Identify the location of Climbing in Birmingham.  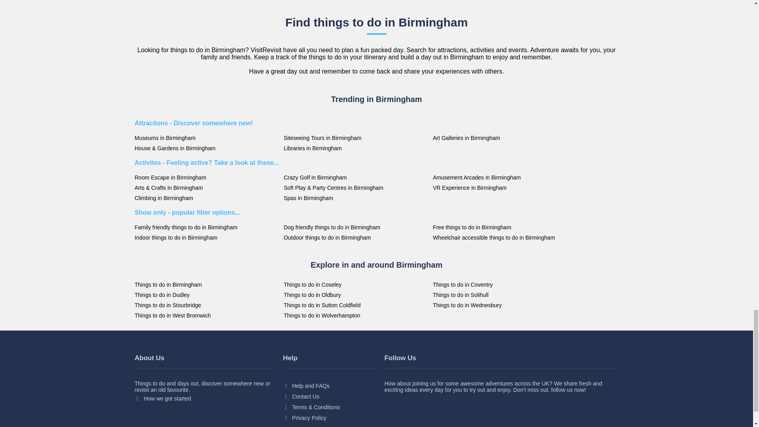
(206, 198).